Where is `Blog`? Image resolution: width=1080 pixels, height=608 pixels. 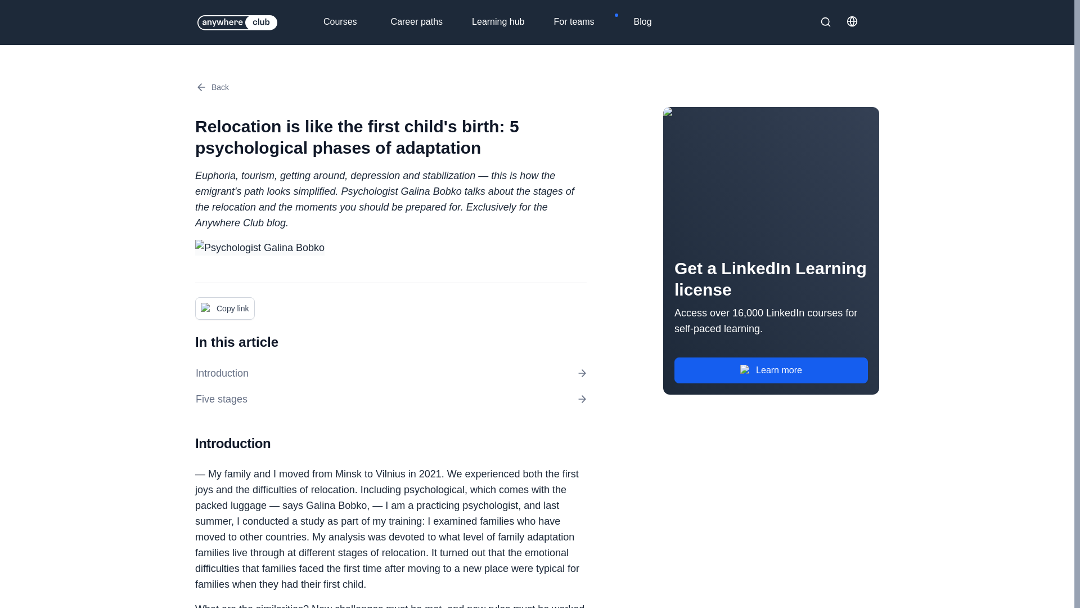 Blog is located at coordinates (650, 23).